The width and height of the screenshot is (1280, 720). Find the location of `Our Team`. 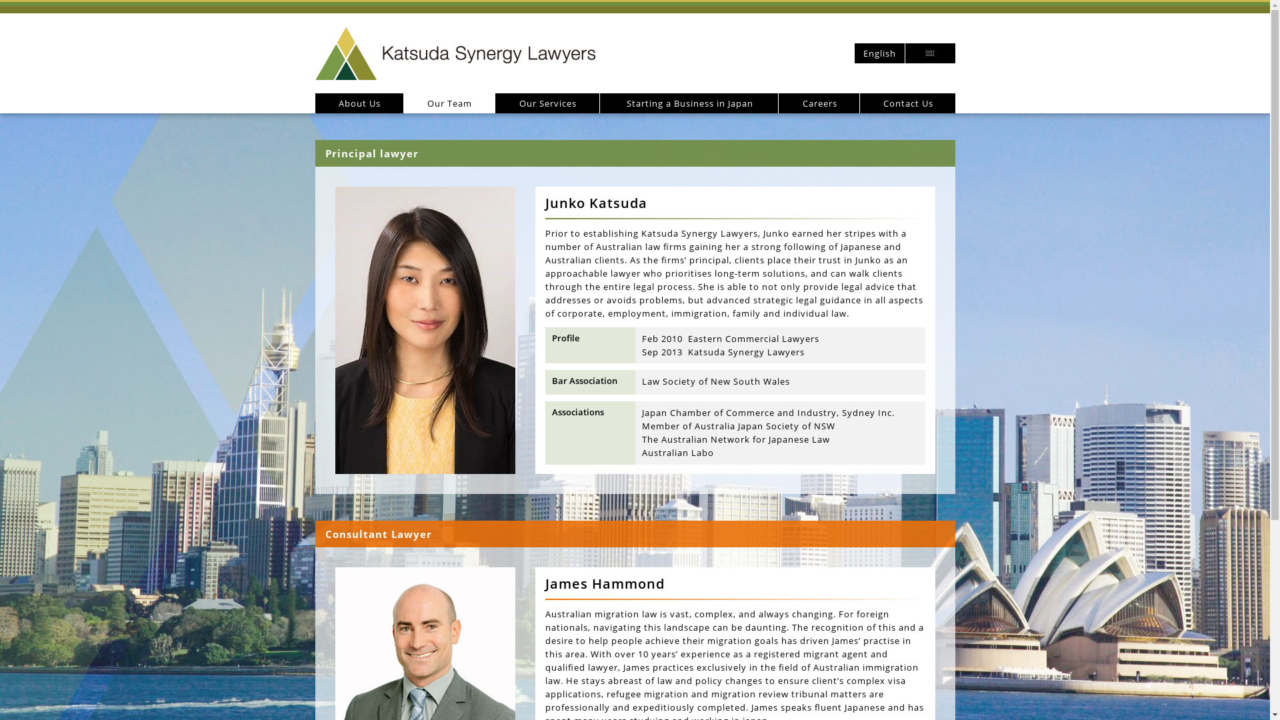

Our Team is located at coordinates (449, 103).